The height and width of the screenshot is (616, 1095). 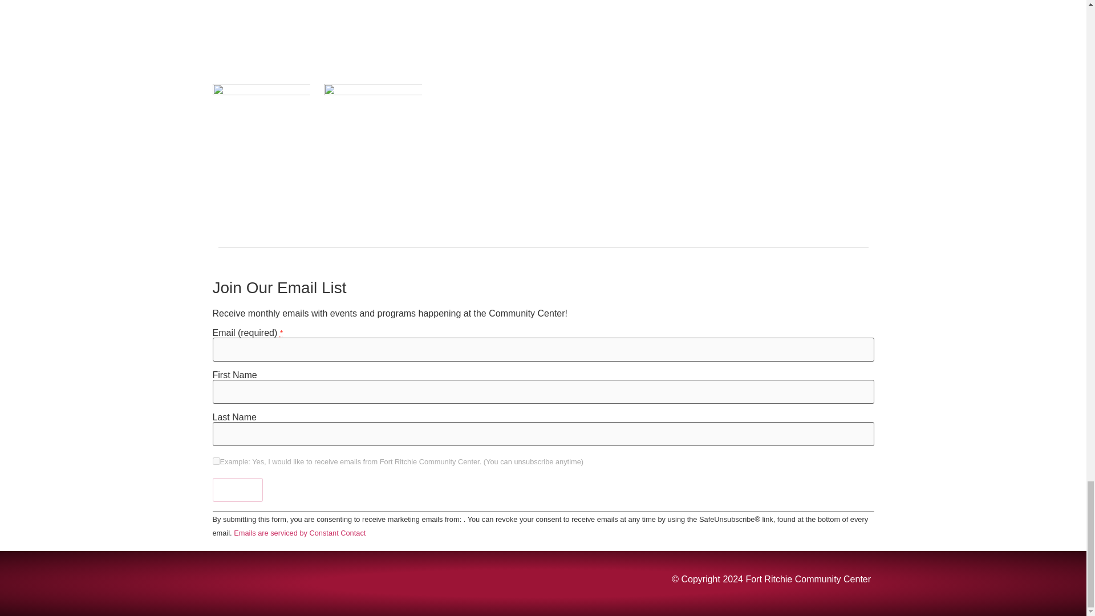 What do you see at coordinates (216, 461) in the screenshot?
I see `1` at bounding box center [216, 461].